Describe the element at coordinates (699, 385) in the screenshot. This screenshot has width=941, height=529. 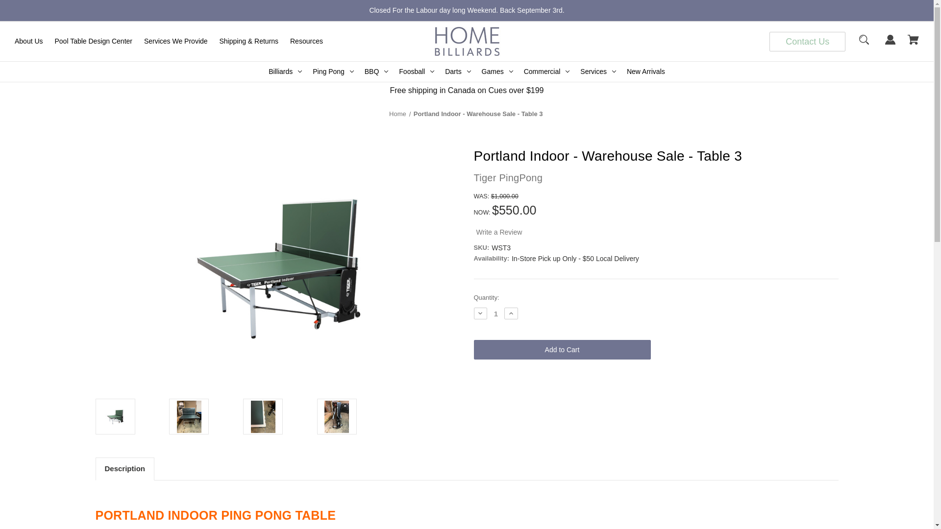
I see `Pinterest` at that location.